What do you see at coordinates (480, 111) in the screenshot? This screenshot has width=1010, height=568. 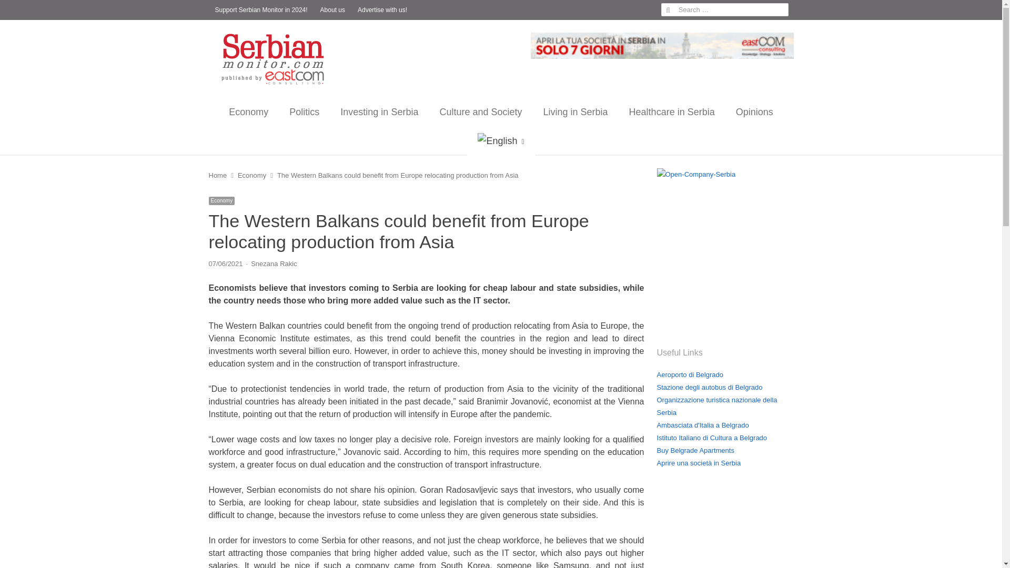 I see `Culture and Society` at bounding box center [480, 111].